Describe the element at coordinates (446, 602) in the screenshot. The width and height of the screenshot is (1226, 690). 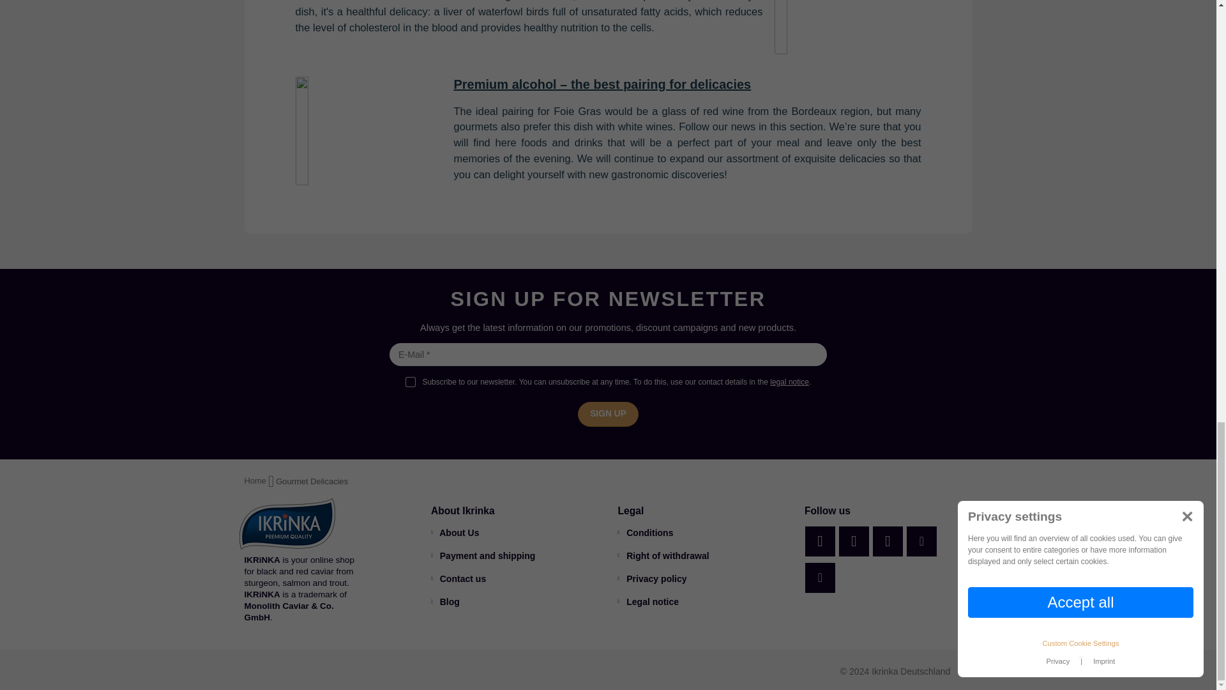
I see `Blog` at that location.